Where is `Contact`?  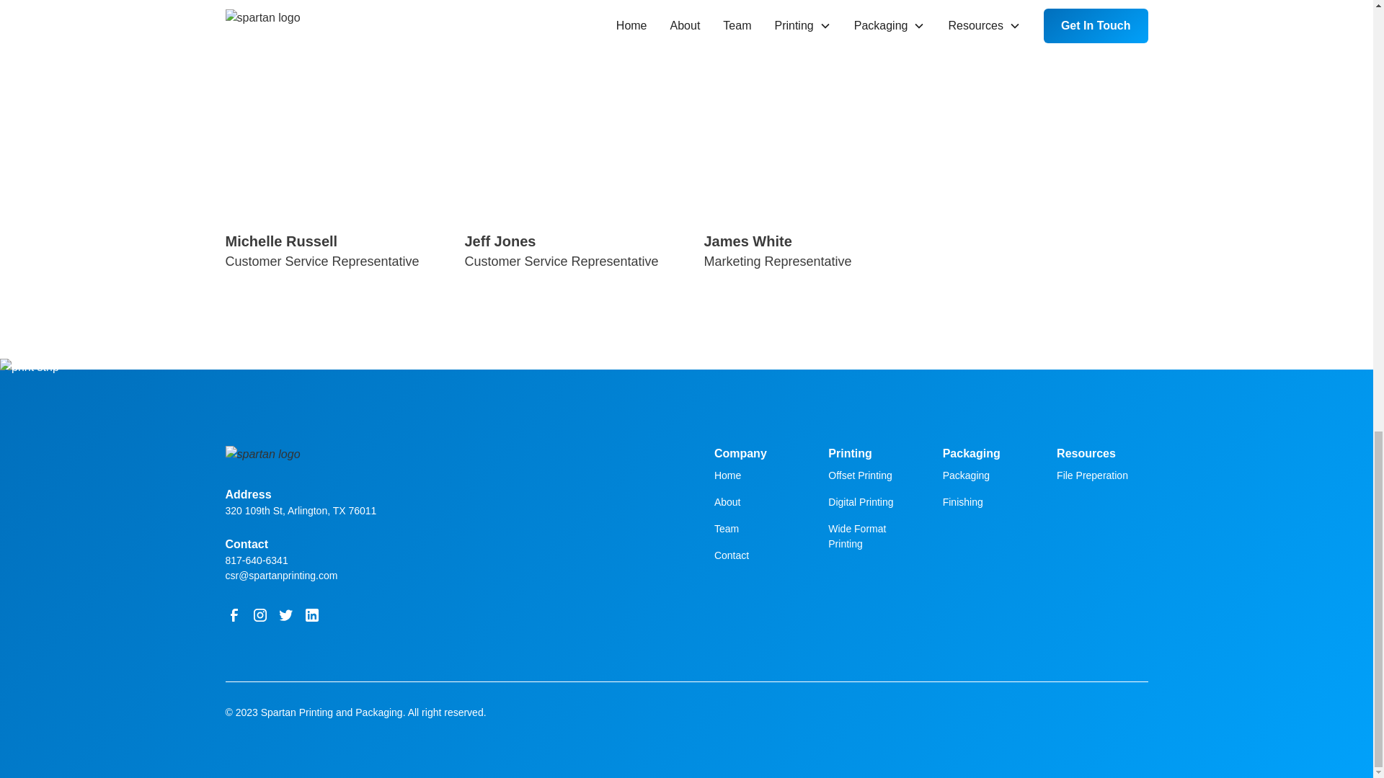 Contact is located at coordinates (731, 555).